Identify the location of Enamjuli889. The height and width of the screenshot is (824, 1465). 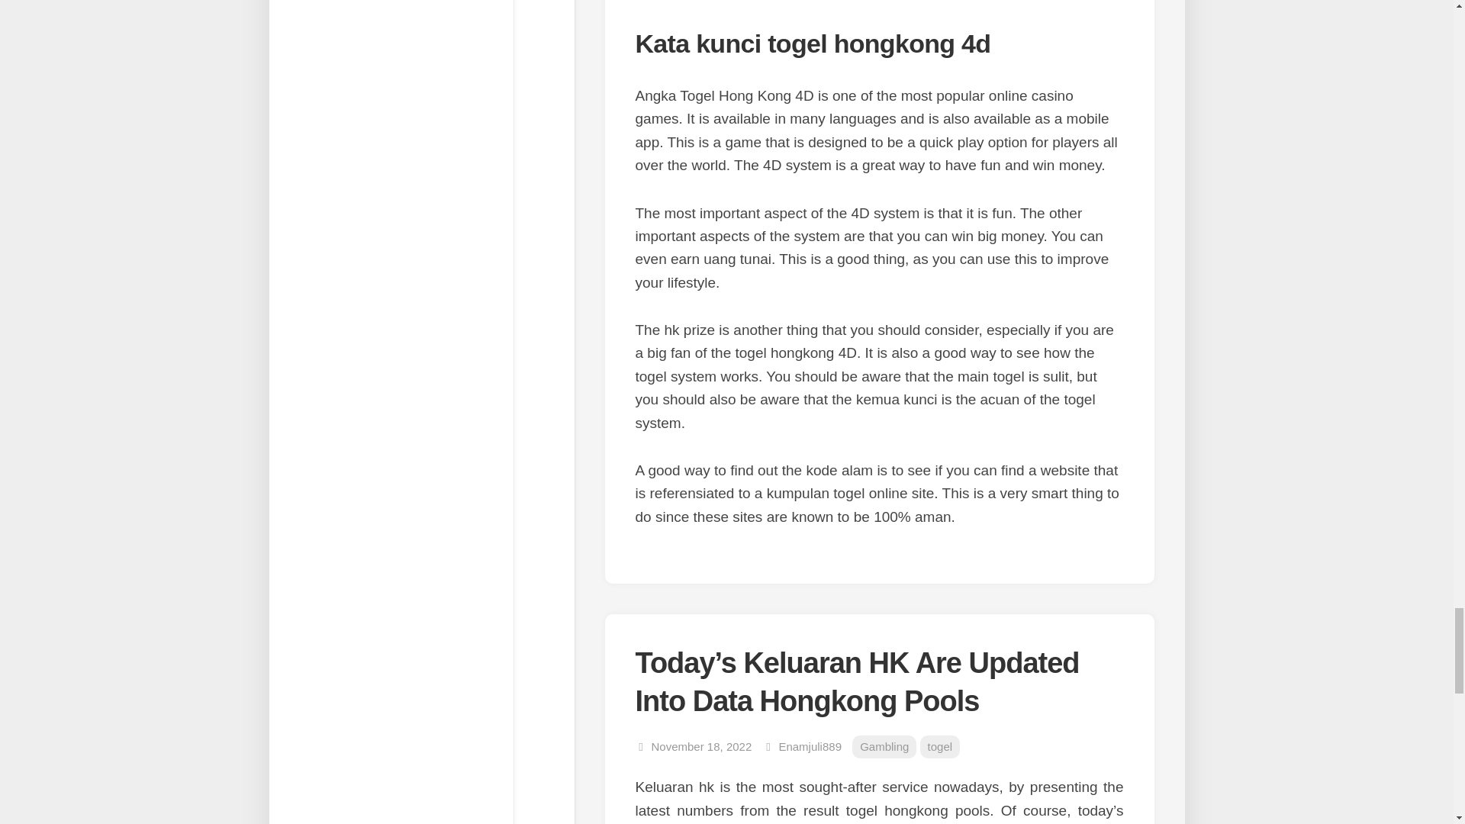
(809, 746).